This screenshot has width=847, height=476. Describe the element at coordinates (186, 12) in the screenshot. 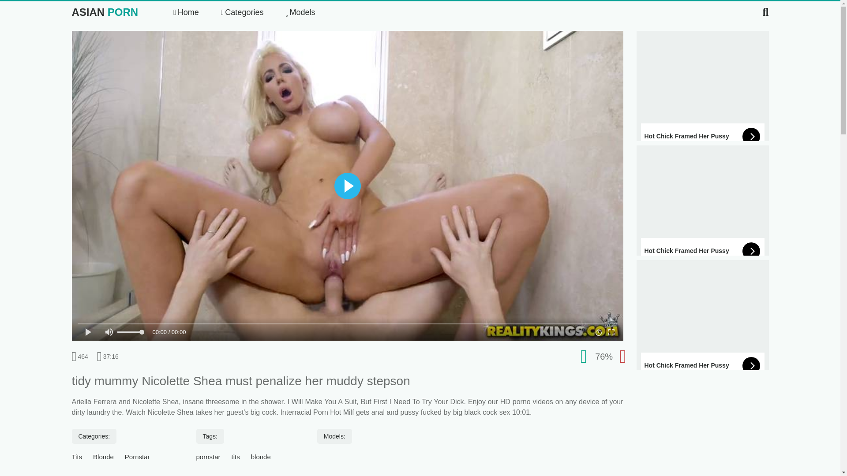

I see `Home` at that location.